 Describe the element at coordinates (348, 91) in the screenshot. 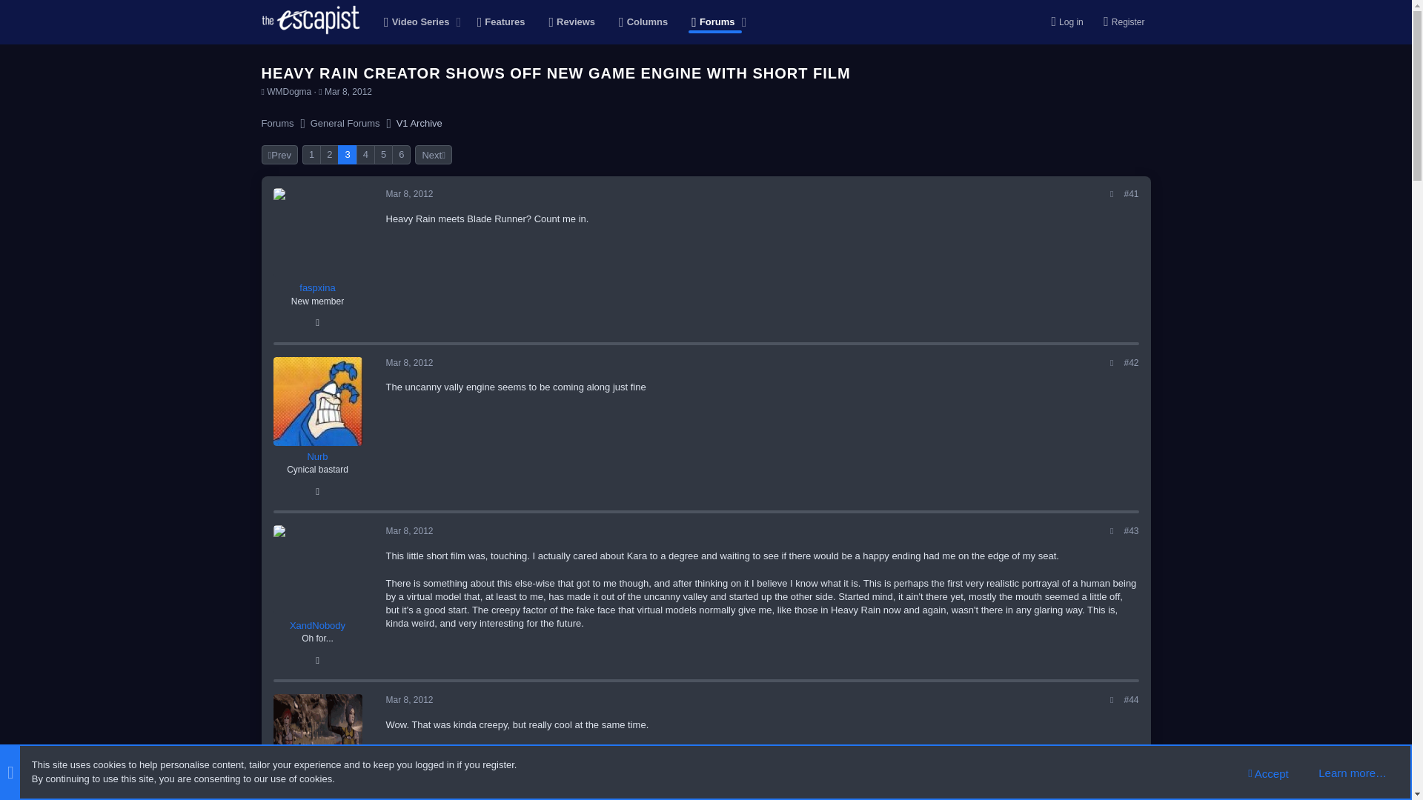

I see `Mar 8, 2012` at that location.